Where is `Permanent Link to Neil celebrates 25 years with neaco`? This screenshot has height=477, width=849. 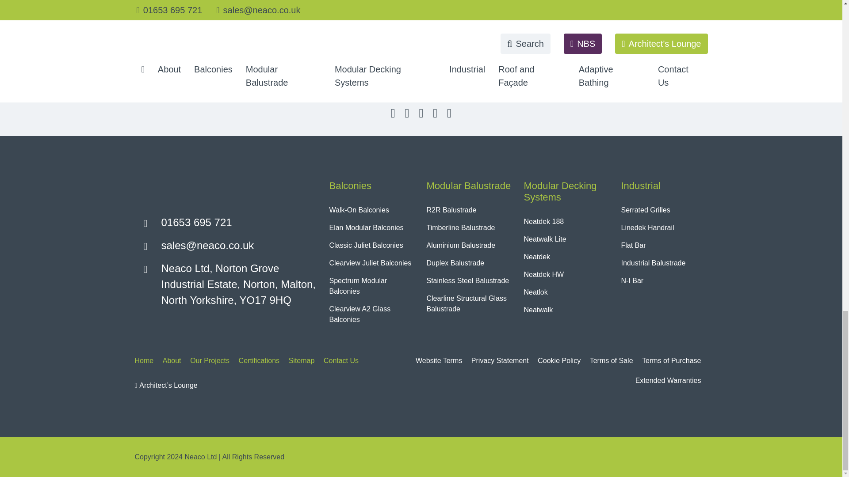
Permanent Link to Neil celebrates 25 years with neaco is located at coordinates (409, 5).